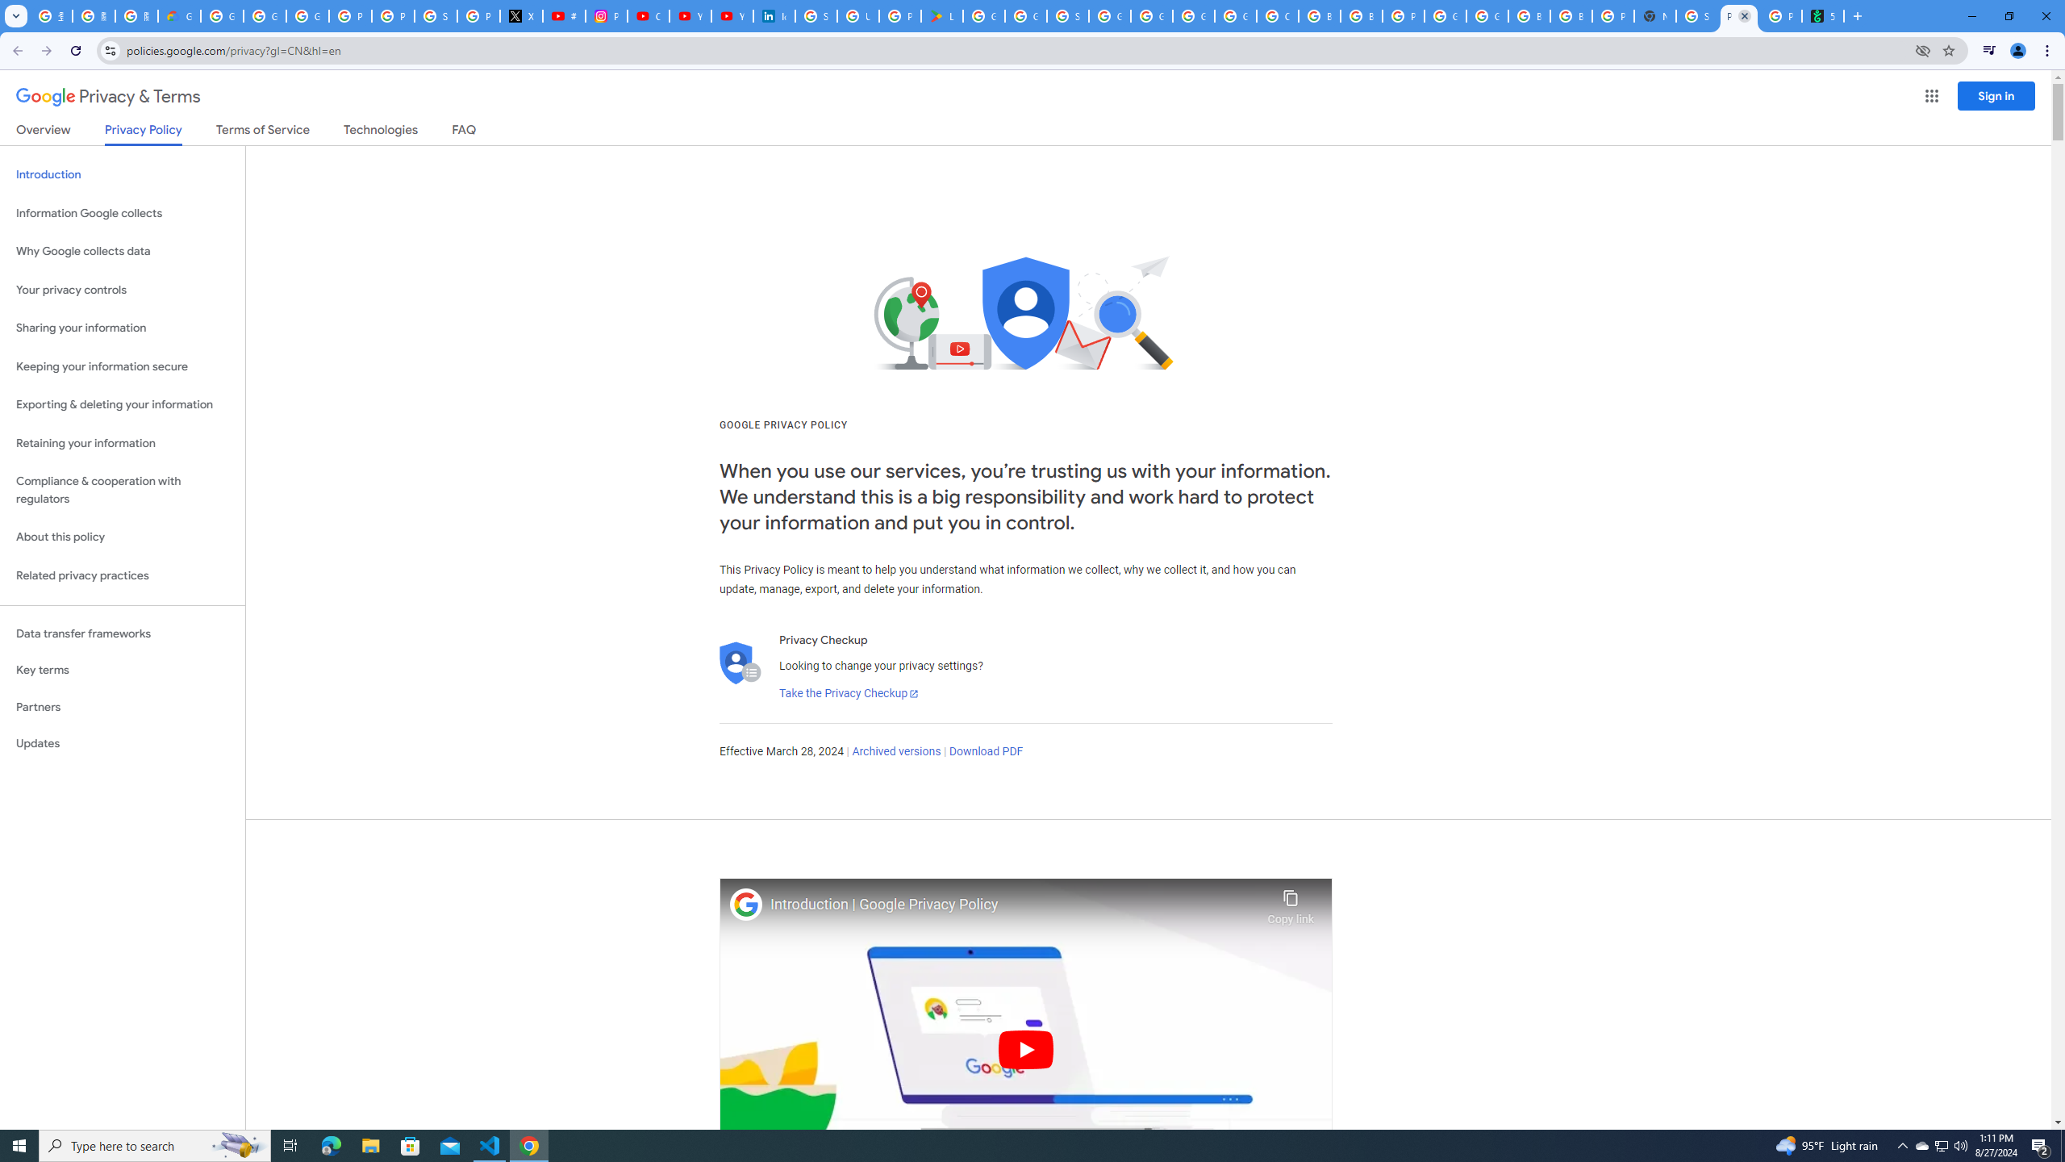 This screenshot has height=1162, width=2065. Describe the element at coordinates (123, 444) in the screenshot. I see `Retaining your information` at that location.